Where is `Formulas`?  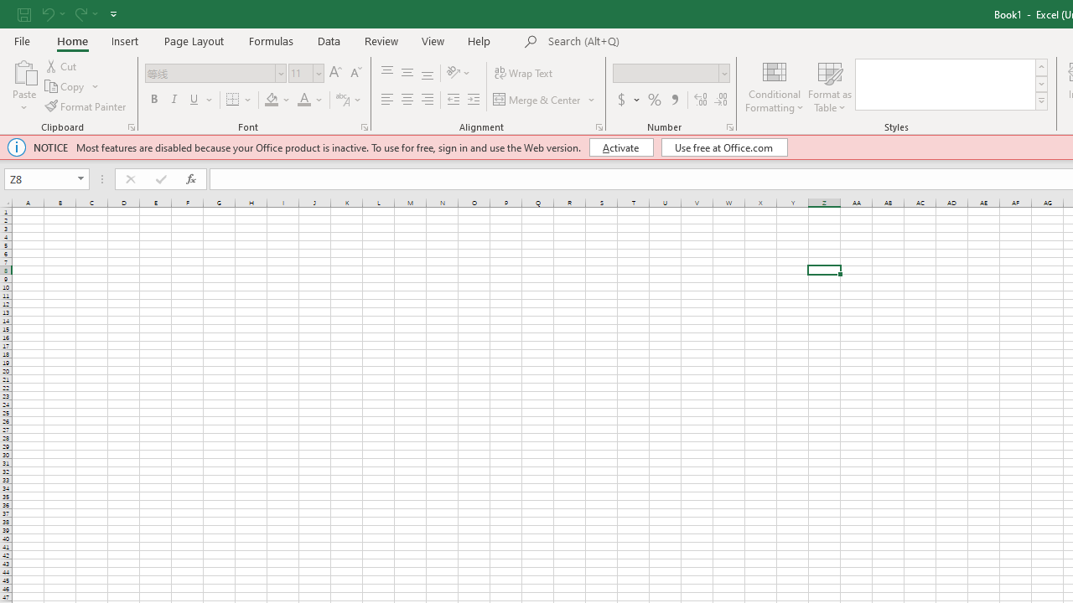
Formulas is located at coordinates (271, 40).